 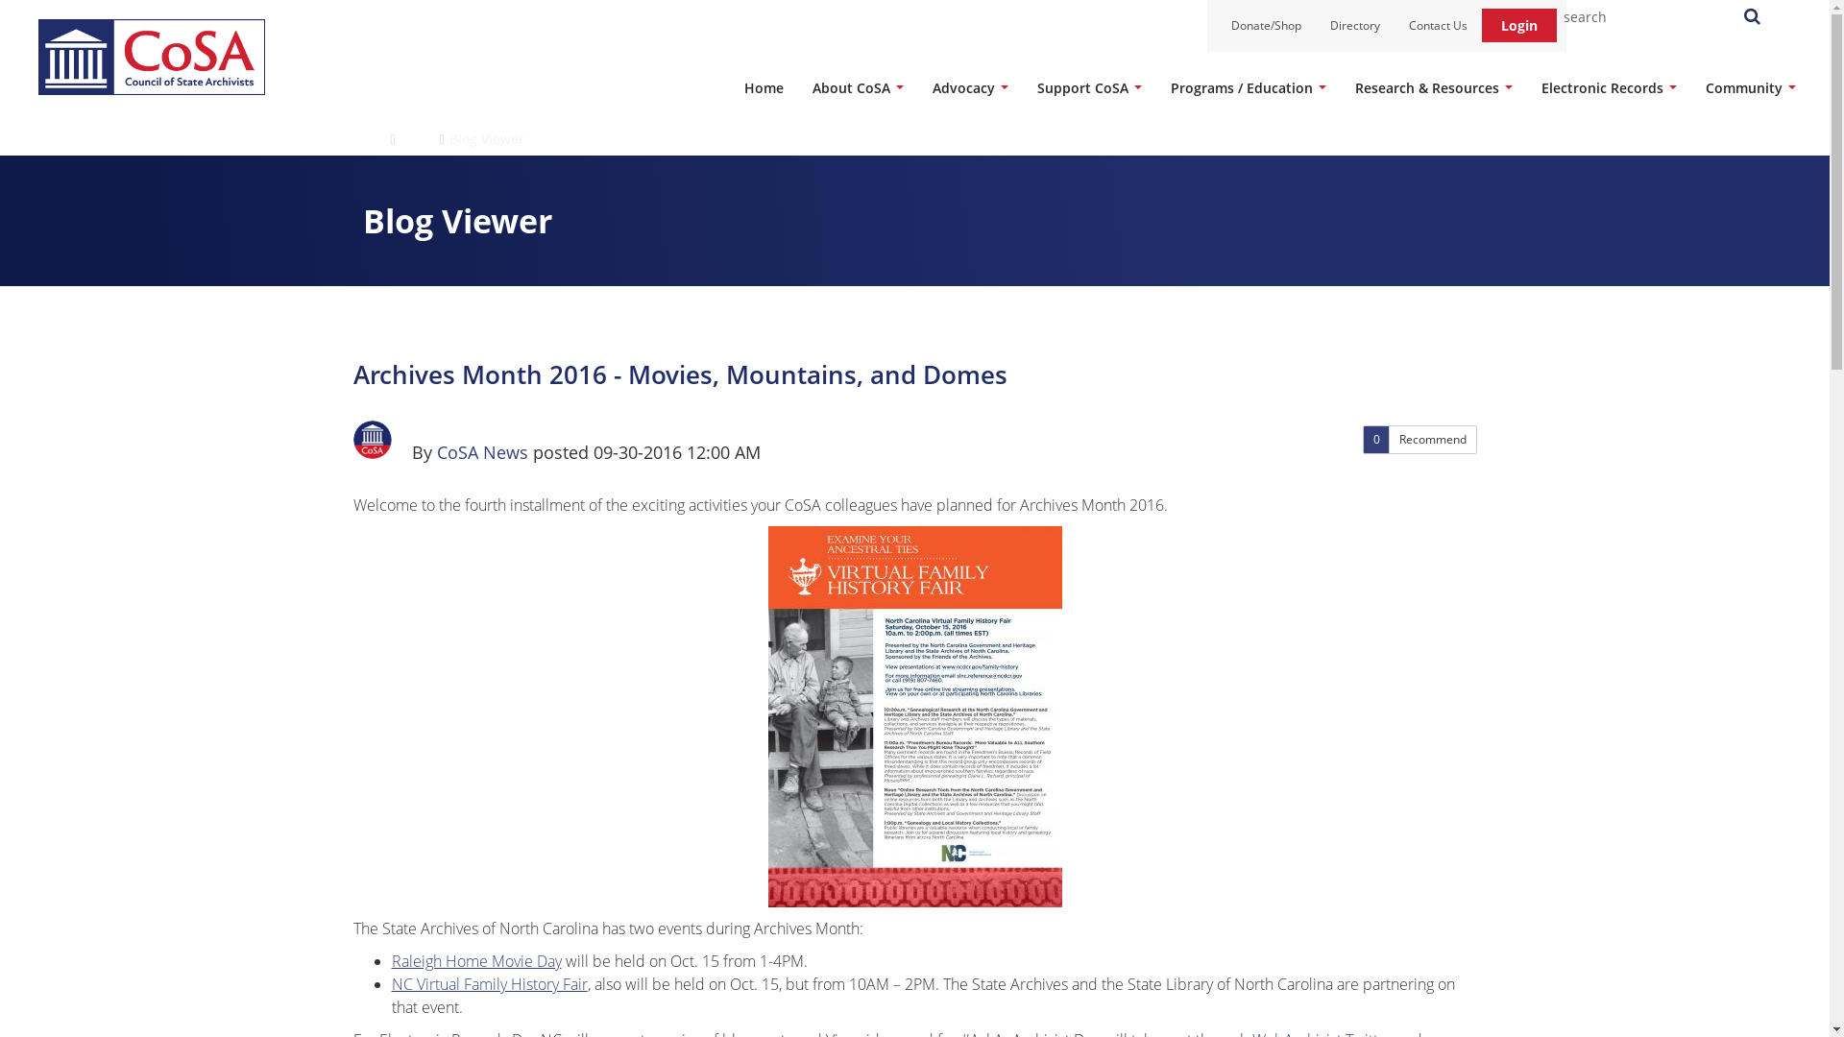 What do you see at coordinates (417, 138) in the screenshot?
I see `Blogs` at bounding box center [417, 138].